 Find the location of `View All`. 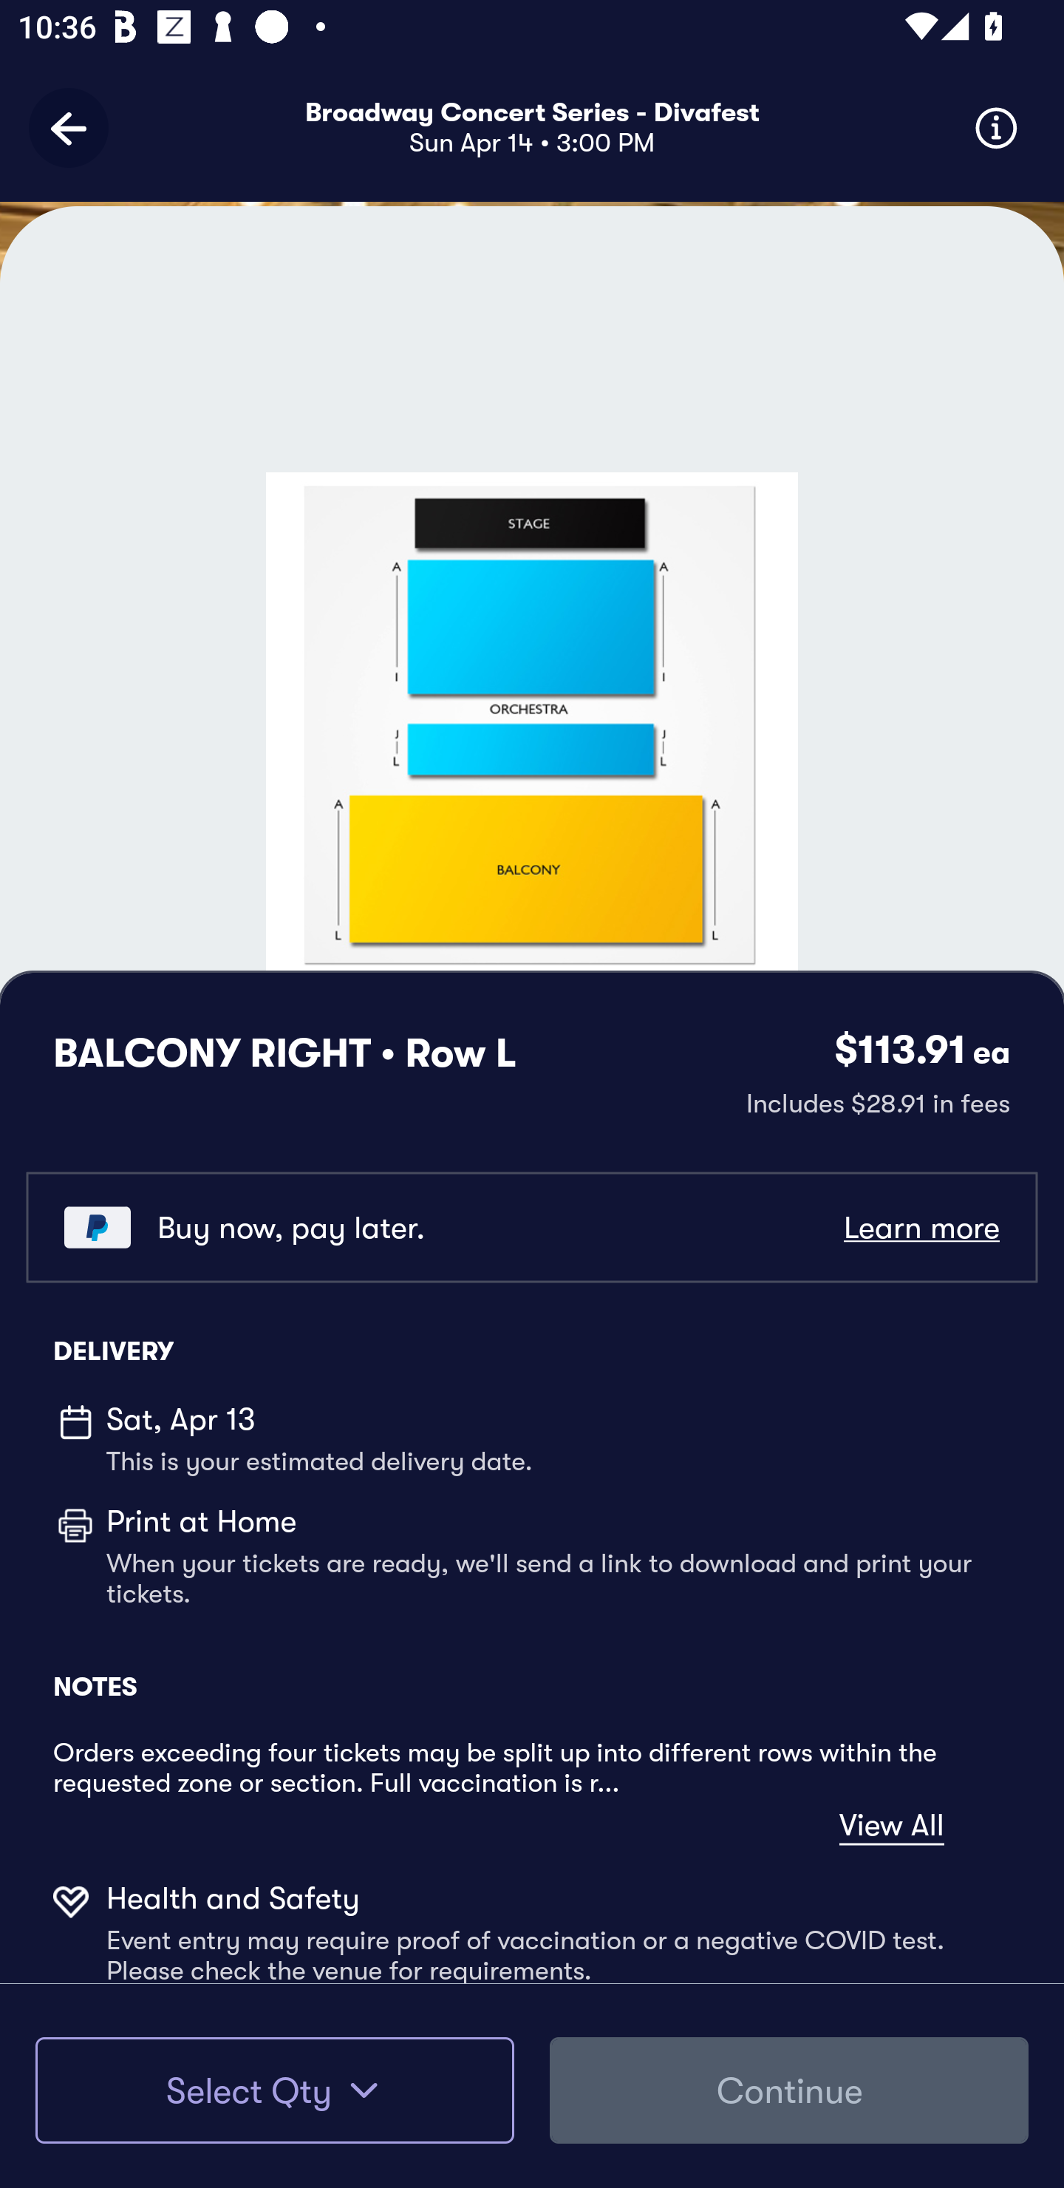

View All is located at coordinates (892, 1826).